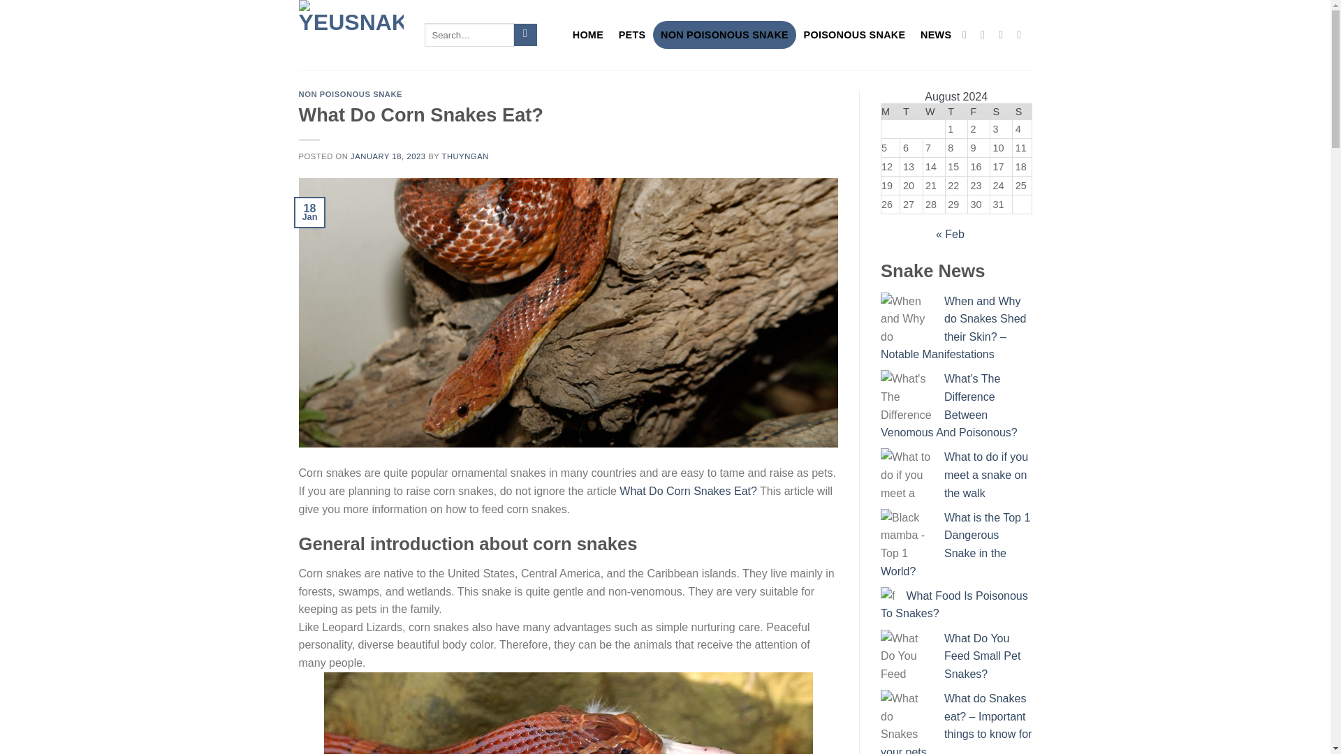  Describe the element at coordinates (465, 156) in the screenshot. I see `THUYNGAN` at that location.